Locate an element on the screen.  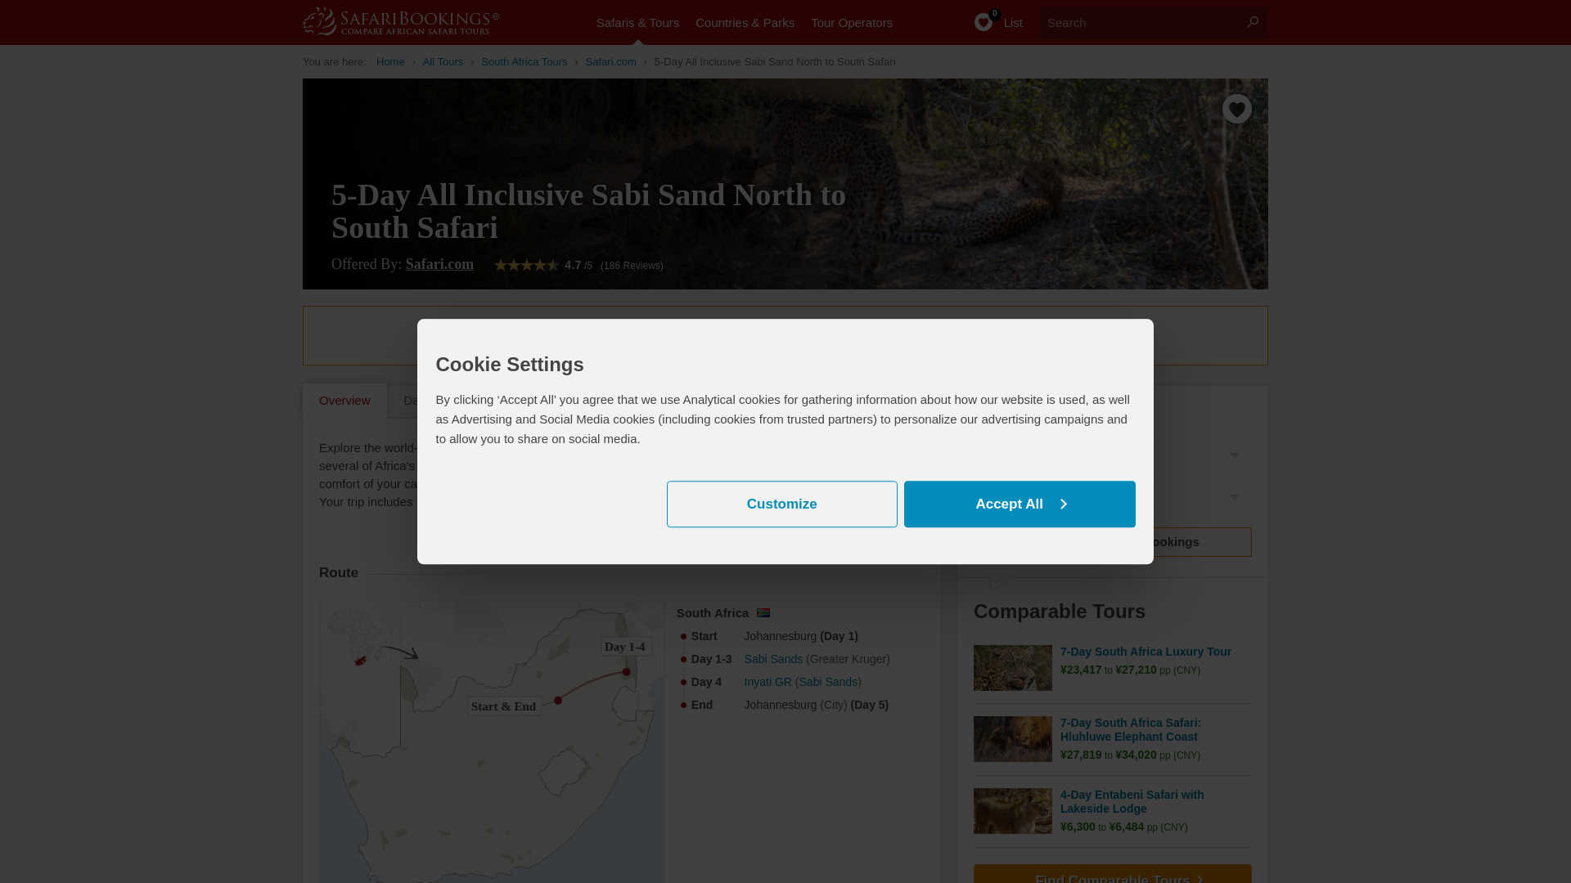
Safari.com is located at coordinates (610, 61).